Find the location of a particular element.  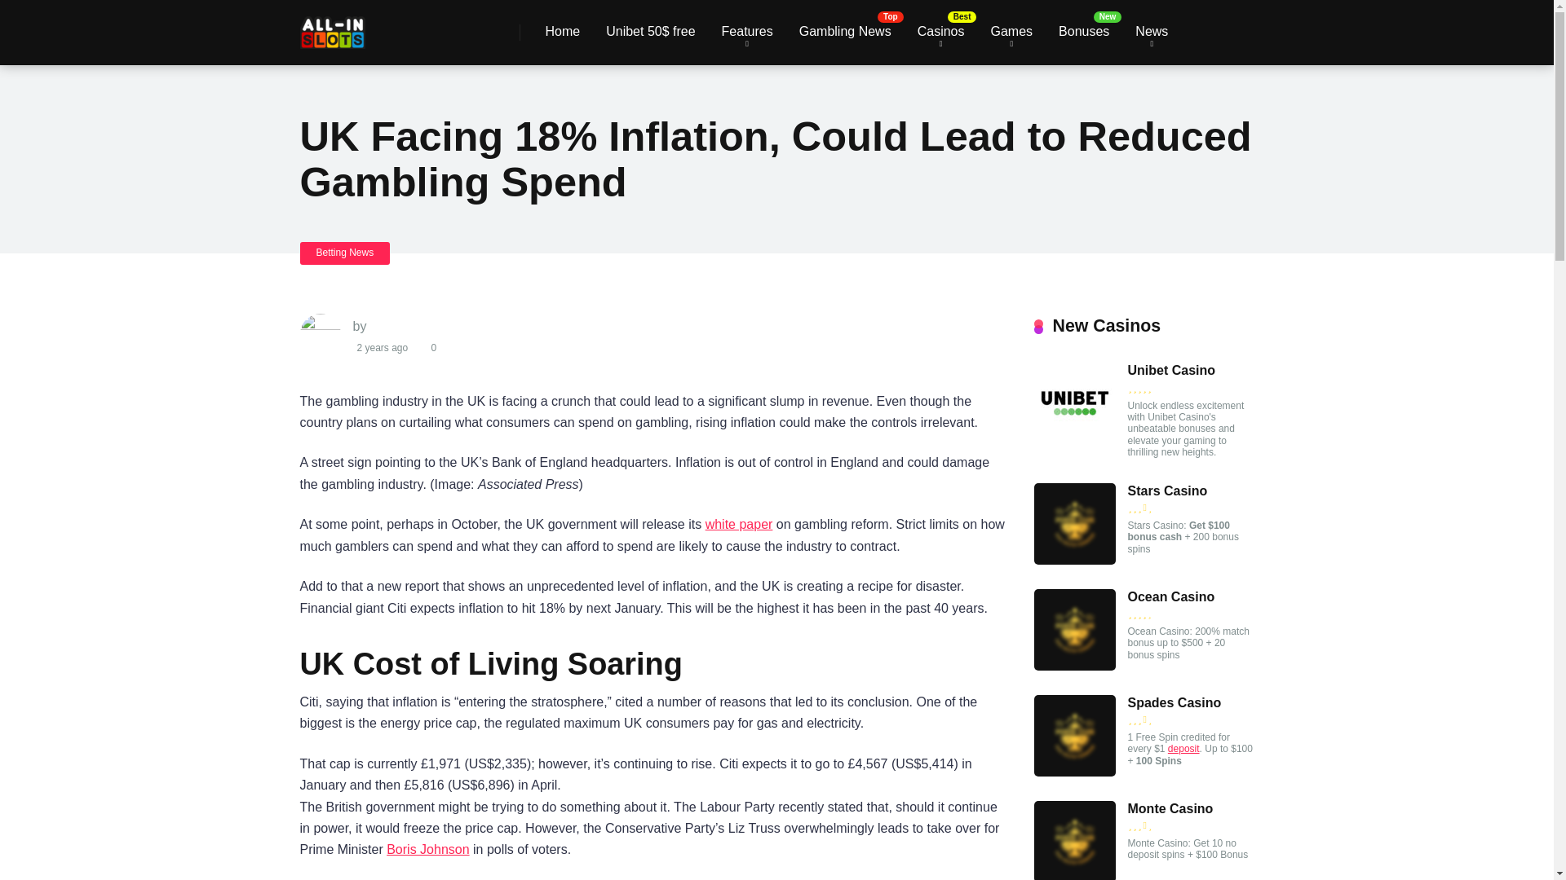

Unibet Casino is located at coordinates (1171, 371).